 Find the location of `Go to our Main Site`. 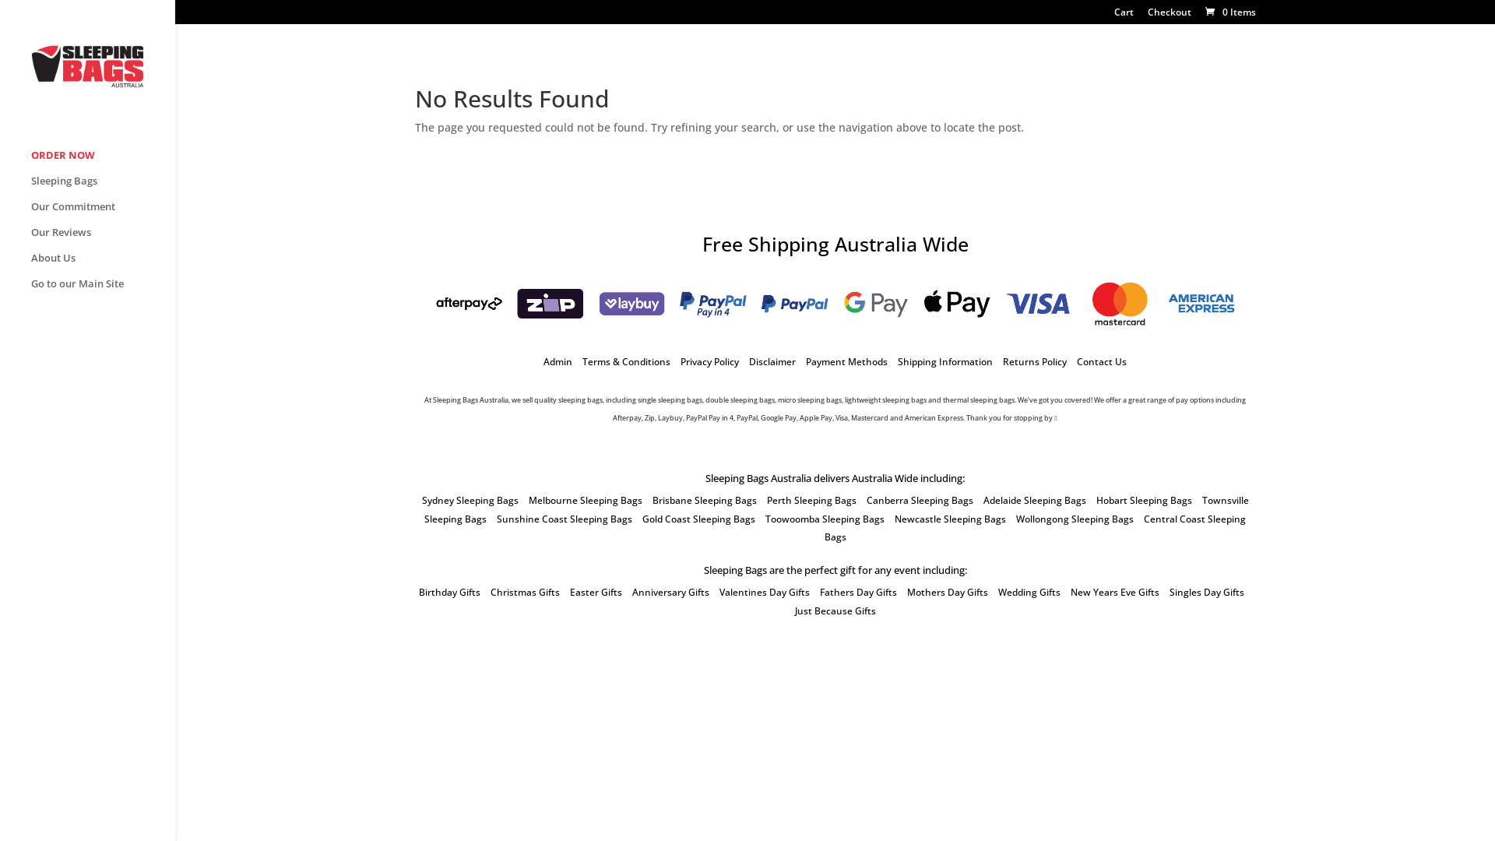

Go to our Main Site is located at coordinates (103, 291).